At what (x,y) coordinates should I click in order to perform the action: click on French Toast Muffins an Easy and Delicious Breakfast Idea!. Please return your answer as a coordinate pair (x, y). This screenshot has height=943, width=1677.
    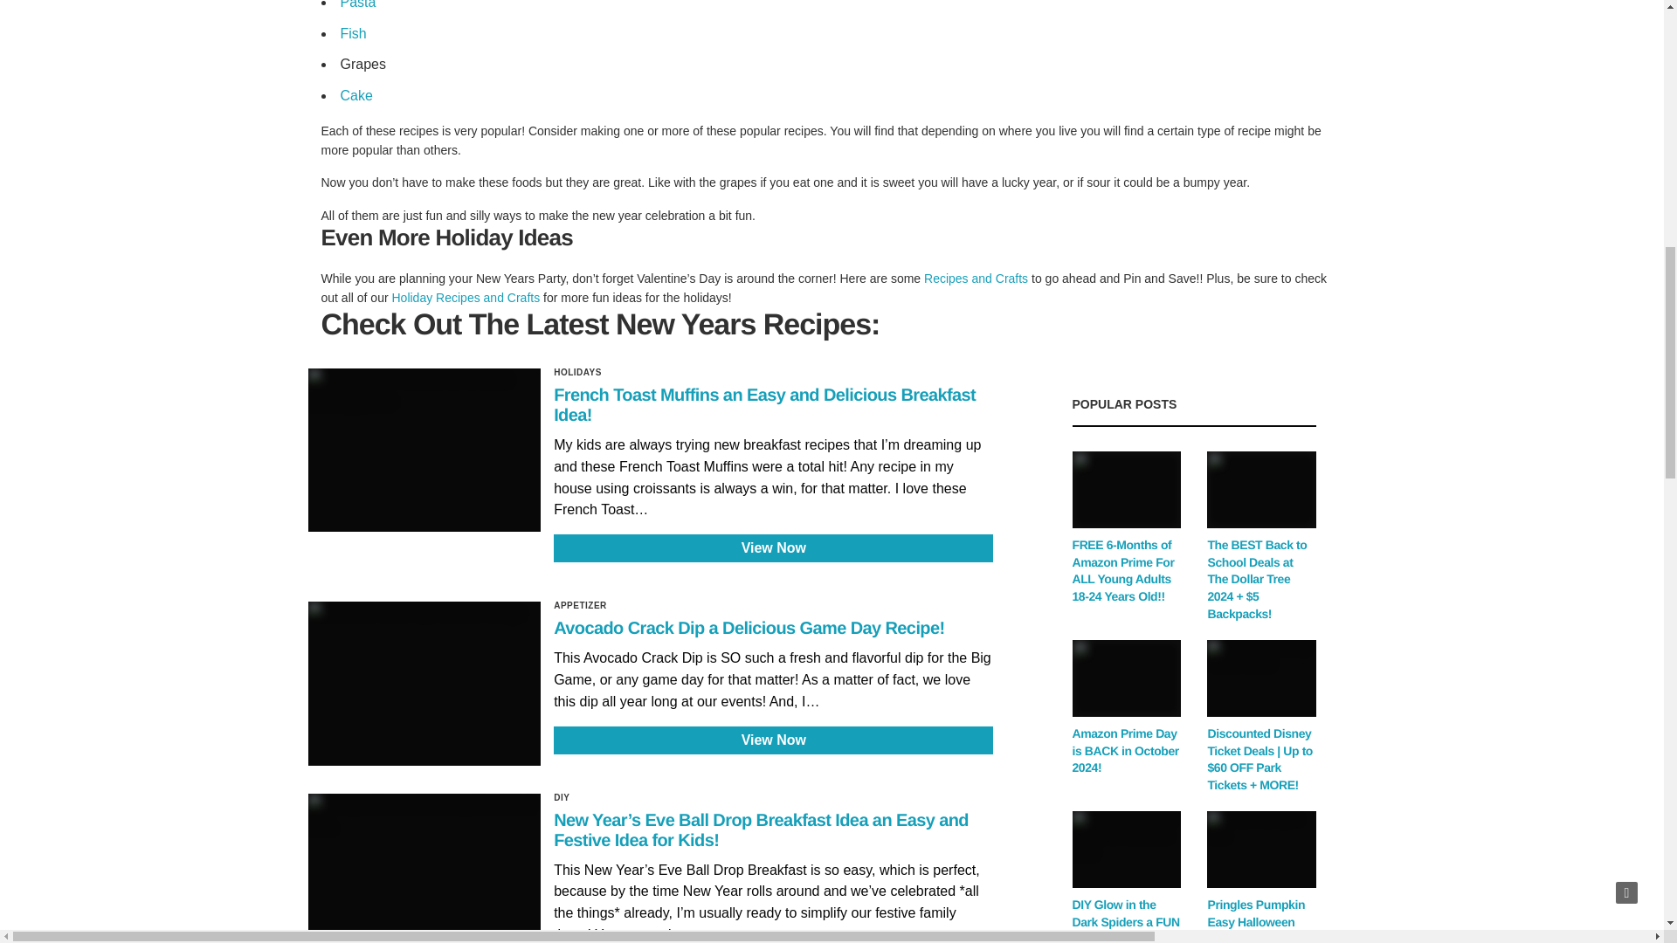
    Looking at the image, I should click on (764, 405).